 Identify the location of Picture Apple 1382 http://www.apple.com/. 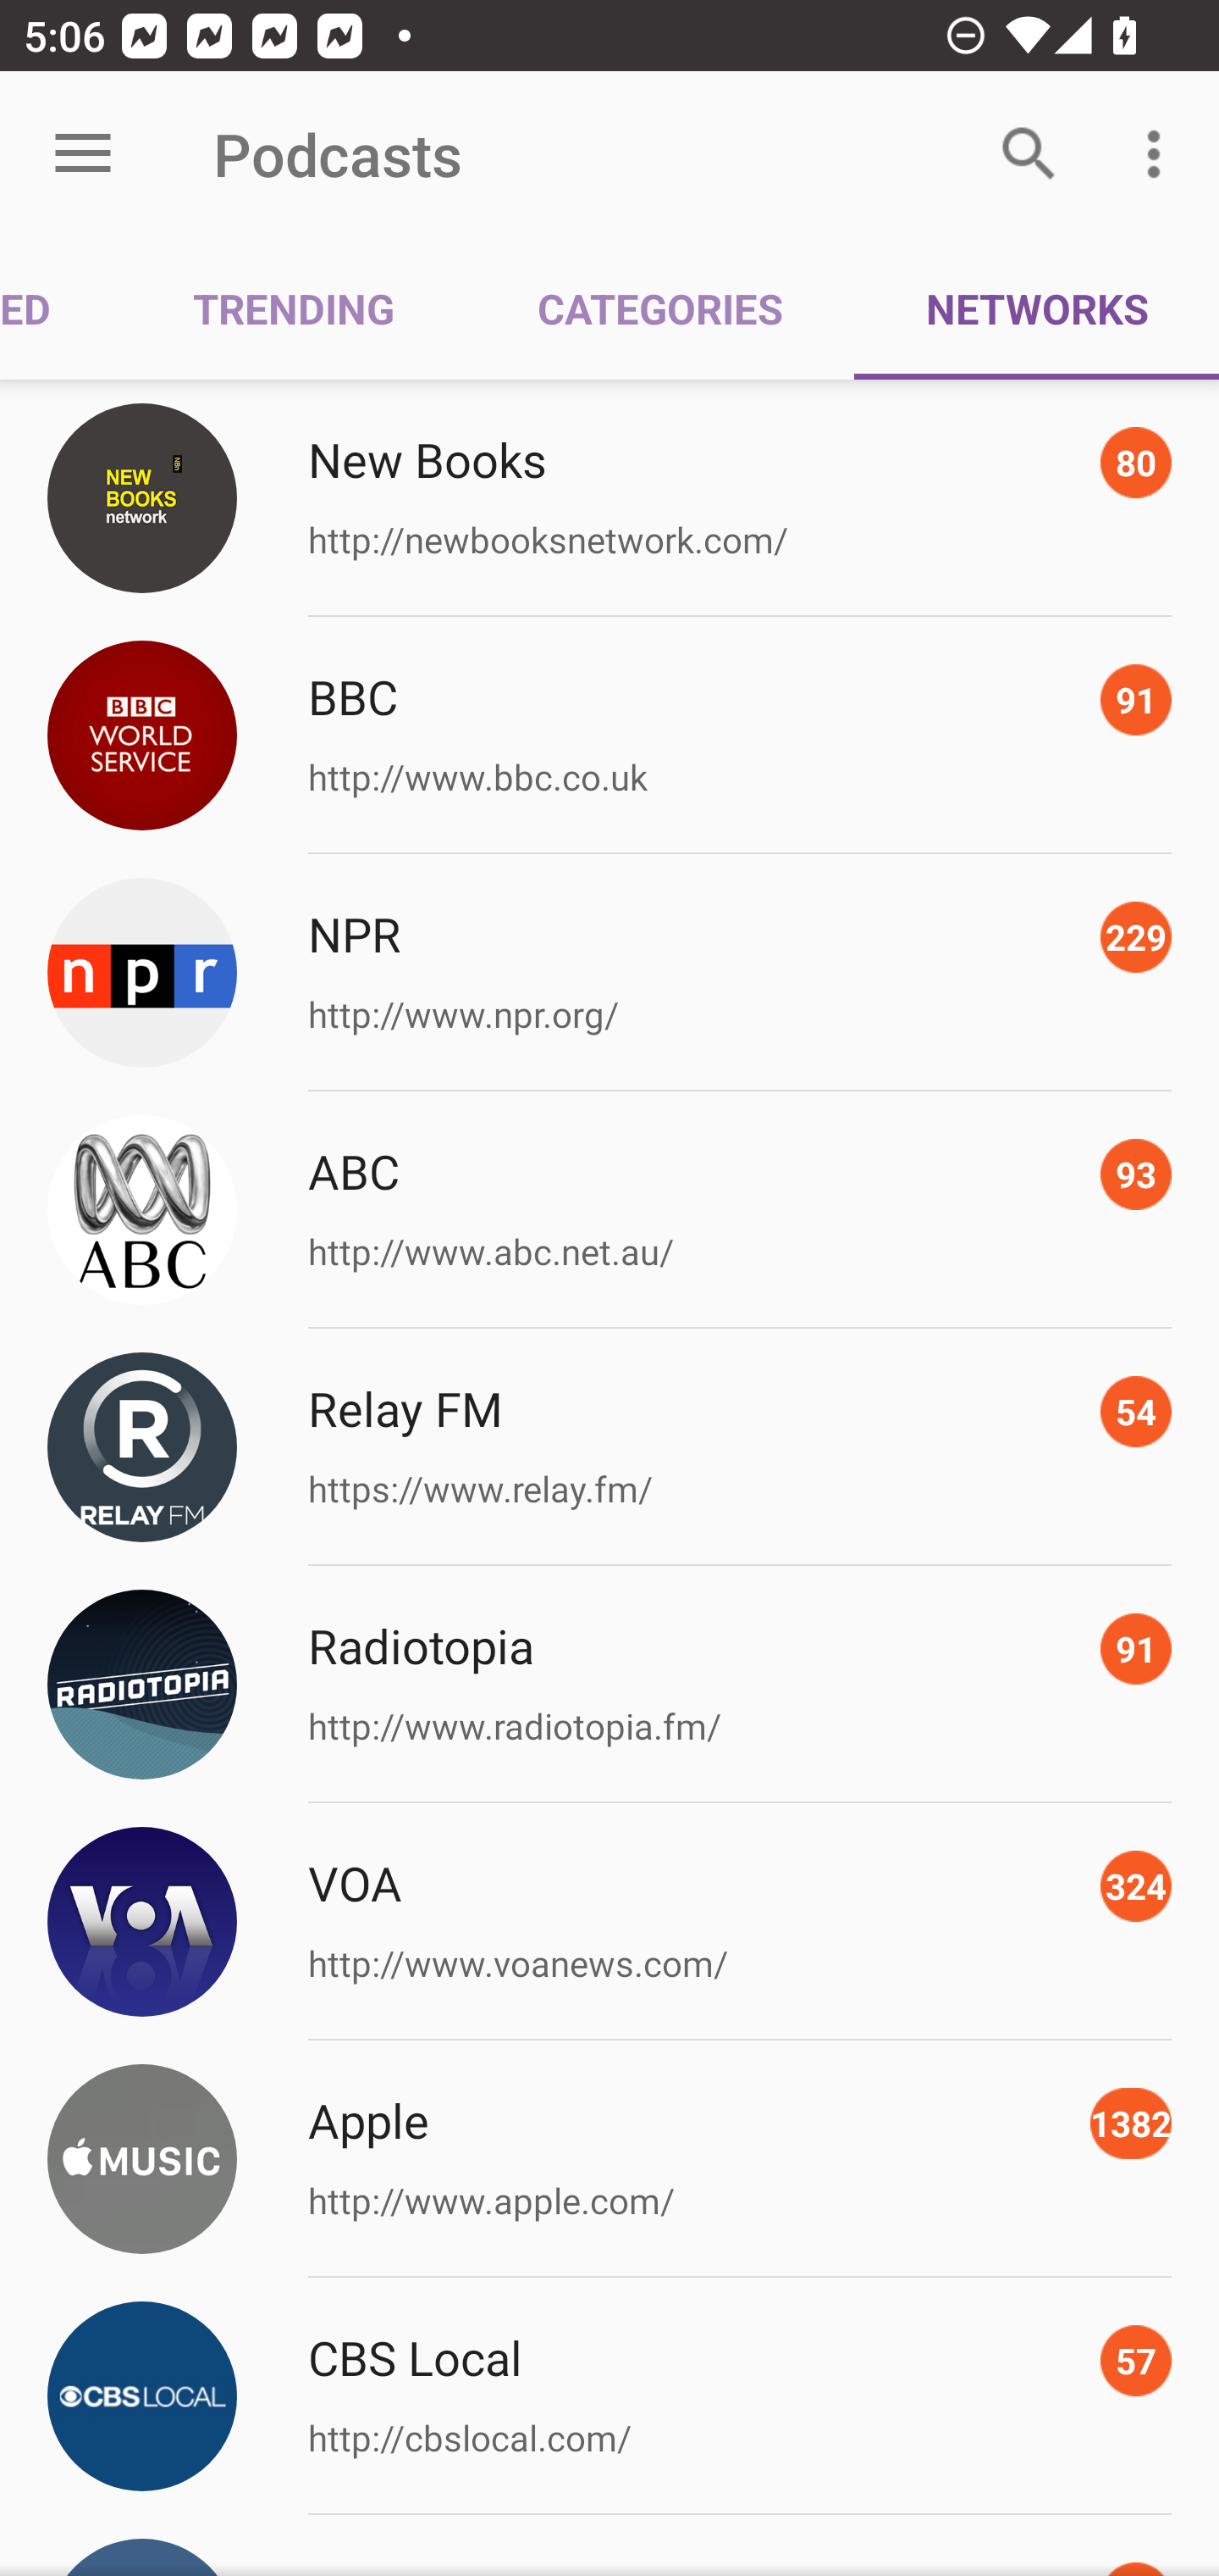
(609, 2158).